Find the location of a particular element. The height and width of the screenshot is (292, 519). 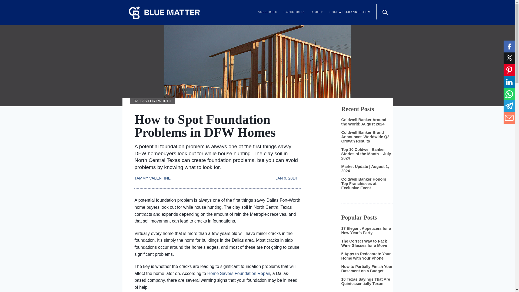

How to Partially Finish Your Basement on a Budget is located at coordinates (367, 269).